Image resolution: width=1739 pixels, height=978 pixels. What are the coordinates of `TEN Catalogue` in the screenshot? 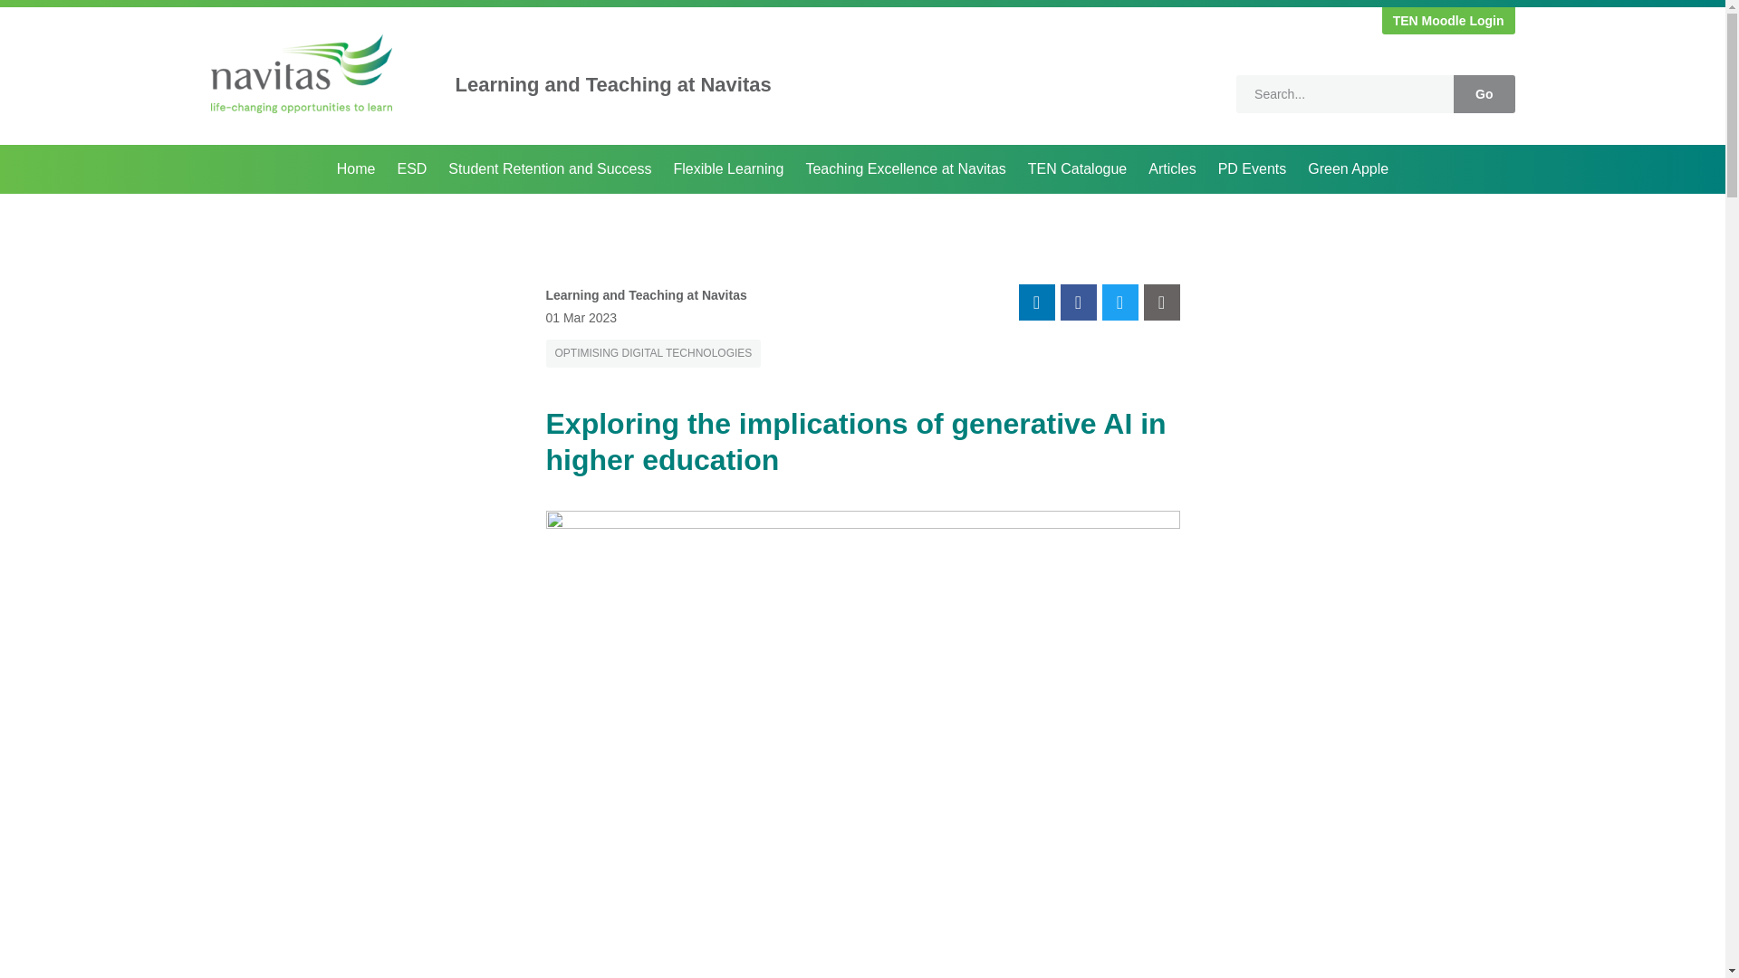 It's located at (1077, 168).